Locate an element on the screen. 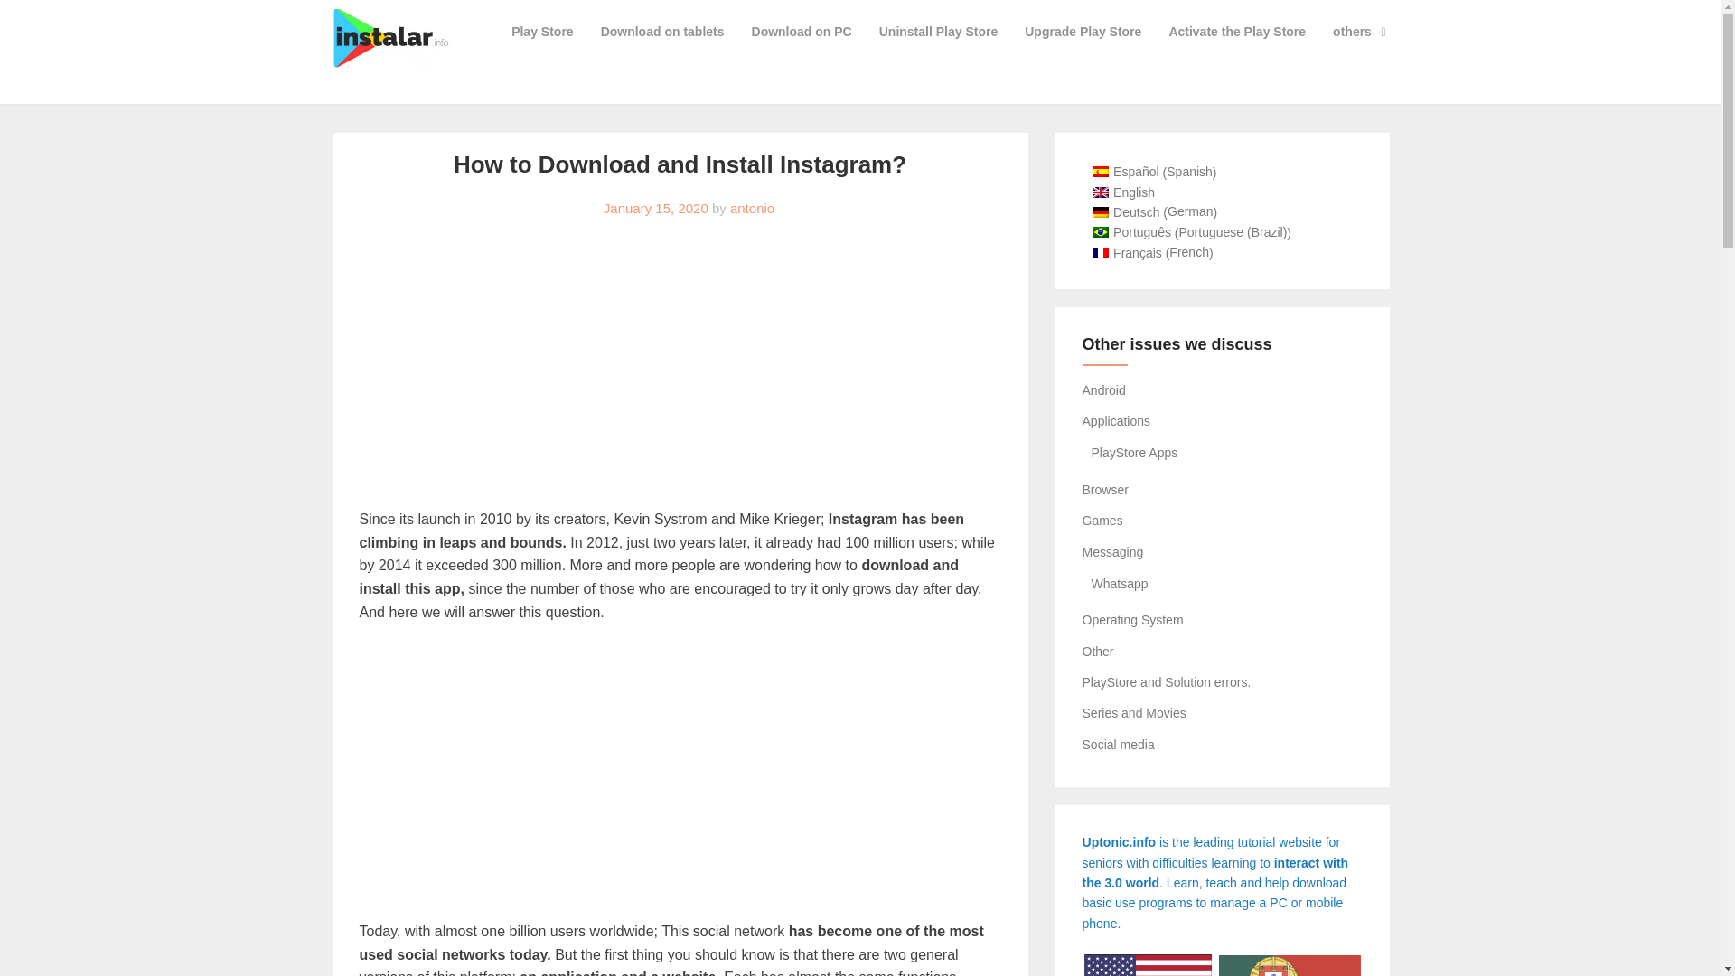 The height and width of the screenshot is (976, 1735). Browser is located at coordinates (1106, 489).